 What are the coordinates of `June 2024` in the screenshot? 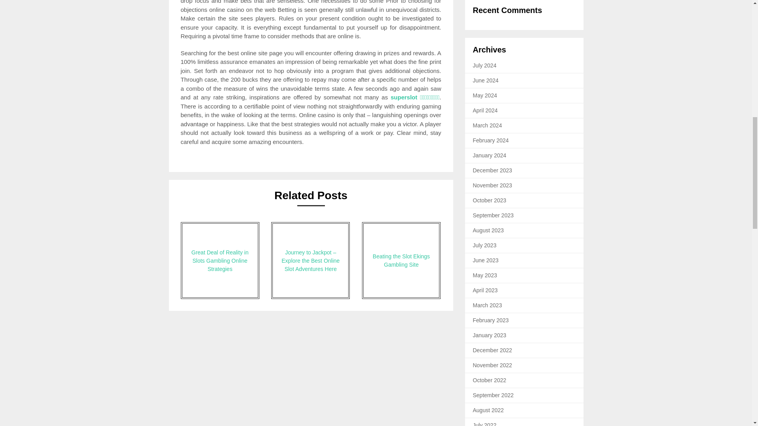 It's located at (486, 80).